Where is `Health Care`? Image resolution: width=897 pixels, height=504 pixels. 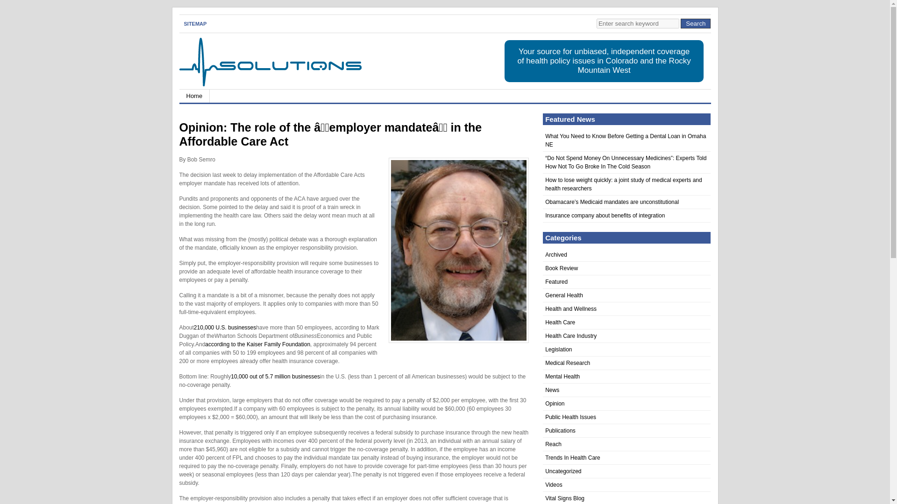
Health Care is located at coordinates (560, 322).